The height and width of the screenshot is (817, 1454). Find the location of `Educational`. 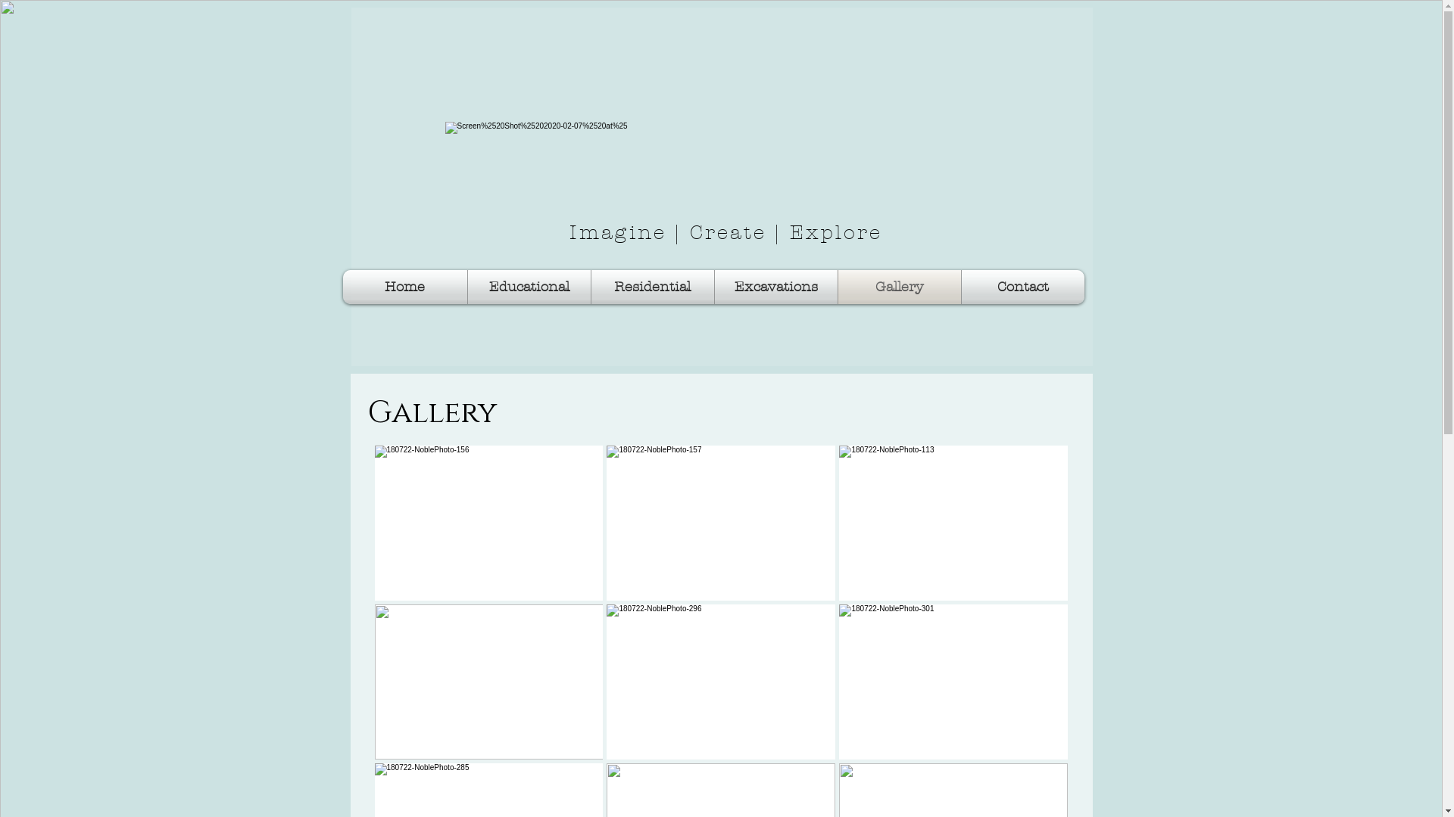

Educational is located at coordinates (529, 287).